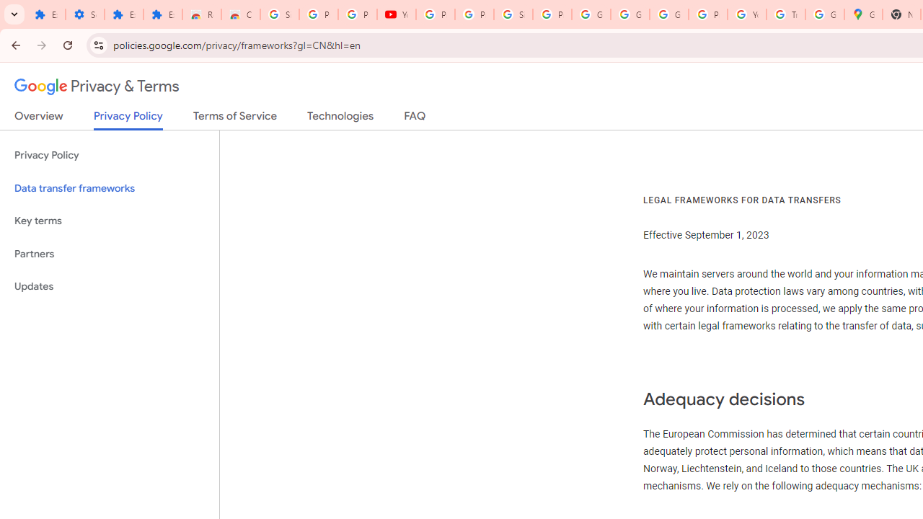  I want to click on Google Account, so click(591, 14).